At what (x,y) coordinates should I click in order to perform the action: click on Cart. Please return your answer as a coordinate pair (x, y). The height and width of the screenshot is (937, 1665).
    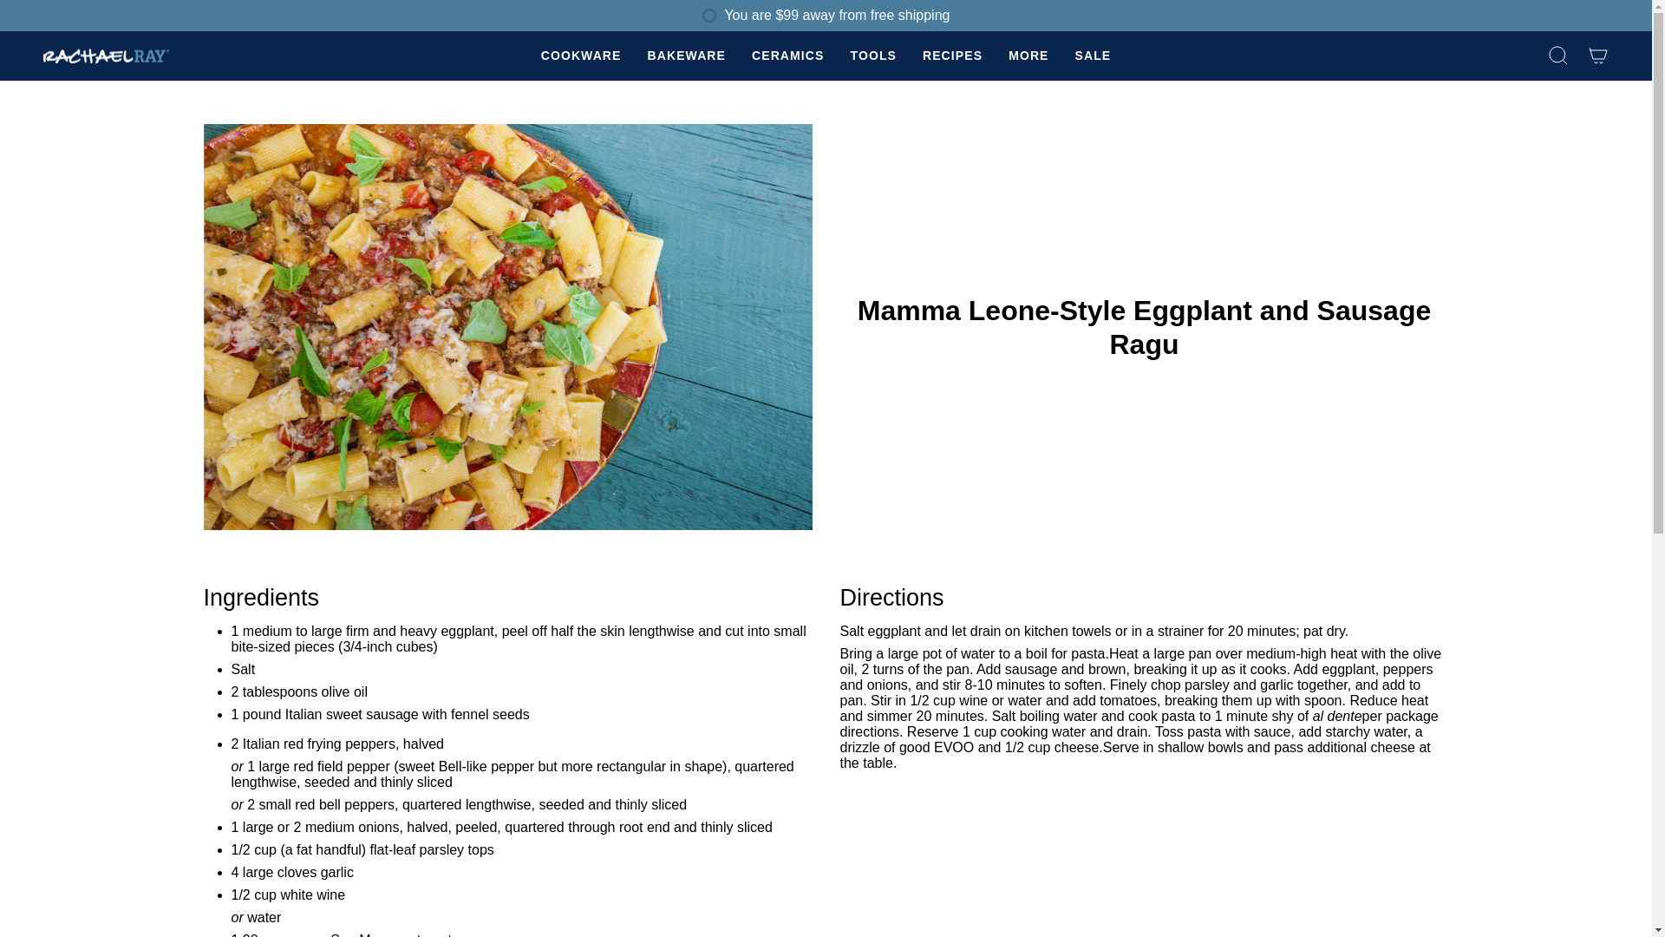
    Looking at the image, I should click on (1598, 56).